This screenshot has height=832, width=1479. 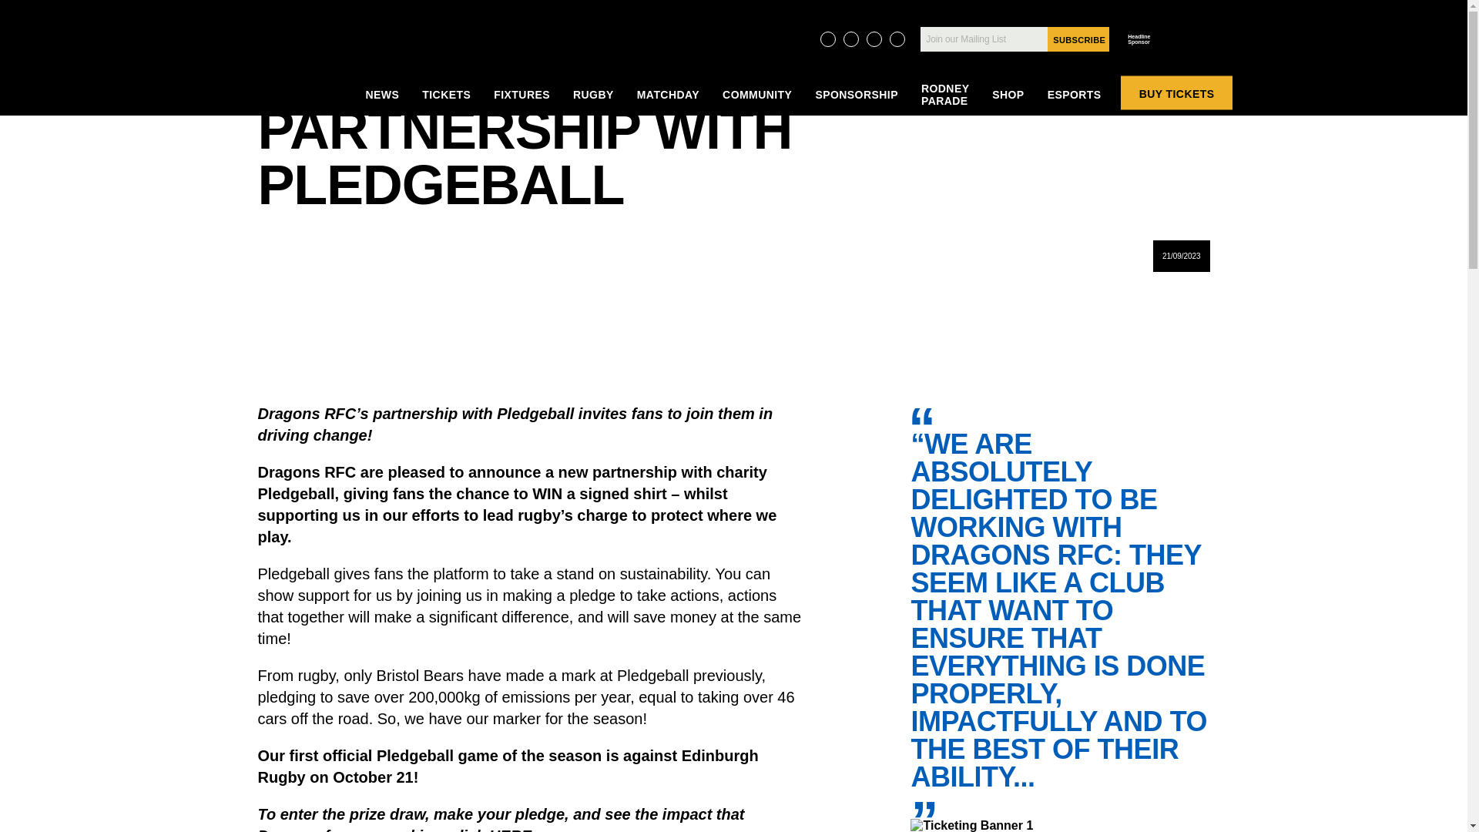 I want to click on NEWS, so click(x=383, y=98).